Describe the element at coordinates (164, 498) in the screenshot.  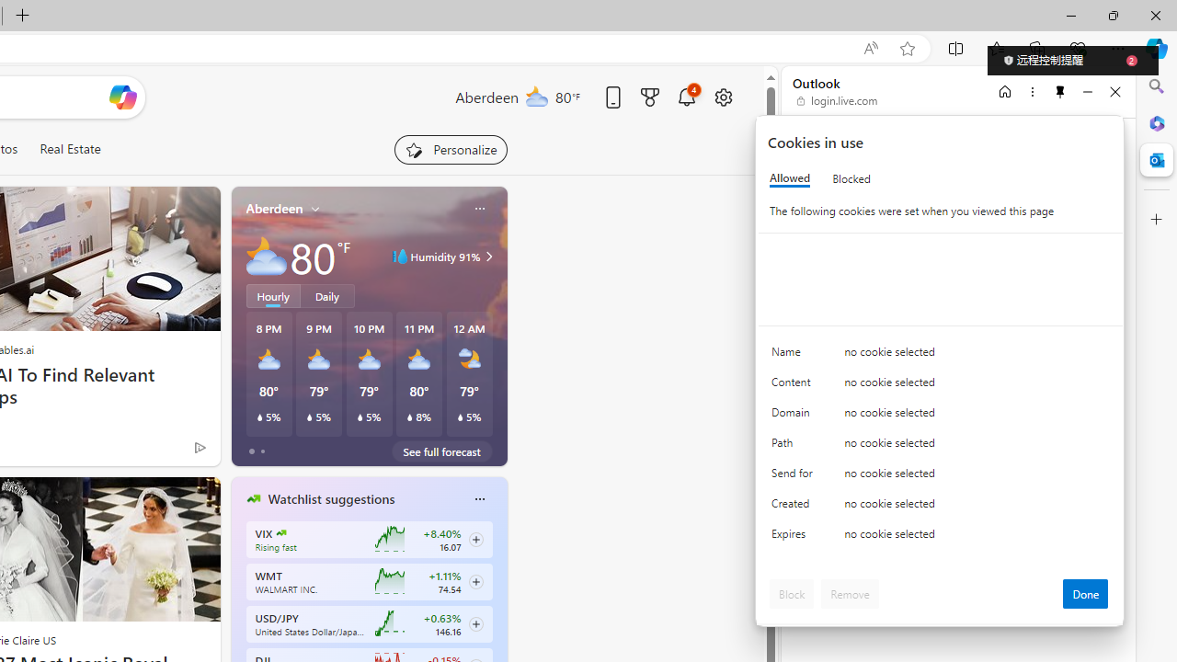
I see `Hide this story` at that location.